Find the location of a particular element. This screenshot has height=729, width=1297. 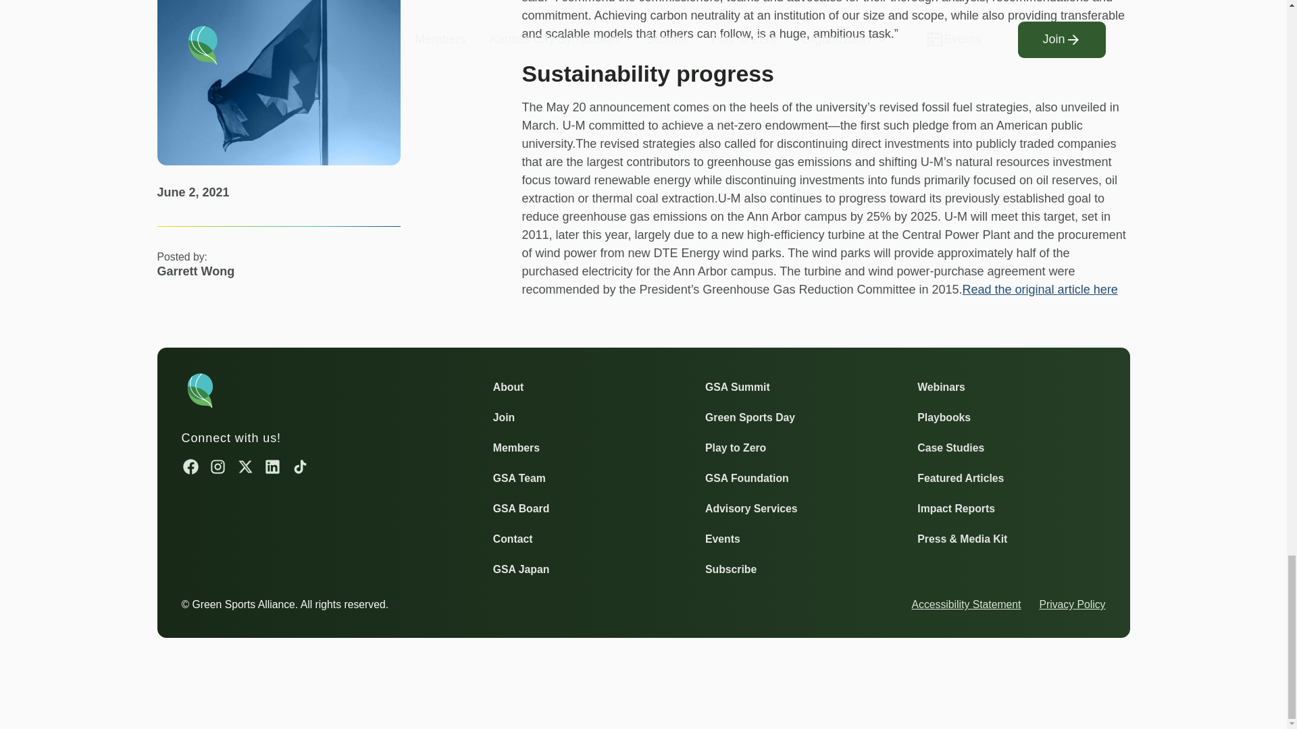

About is located at coordinates (508, 387).